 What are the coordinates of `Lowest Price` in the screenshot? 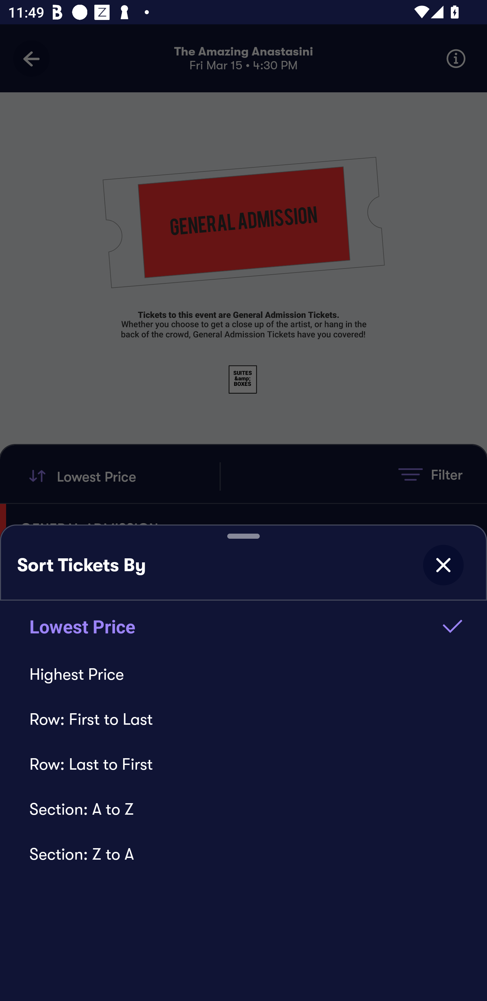 It's located at (243, 626).